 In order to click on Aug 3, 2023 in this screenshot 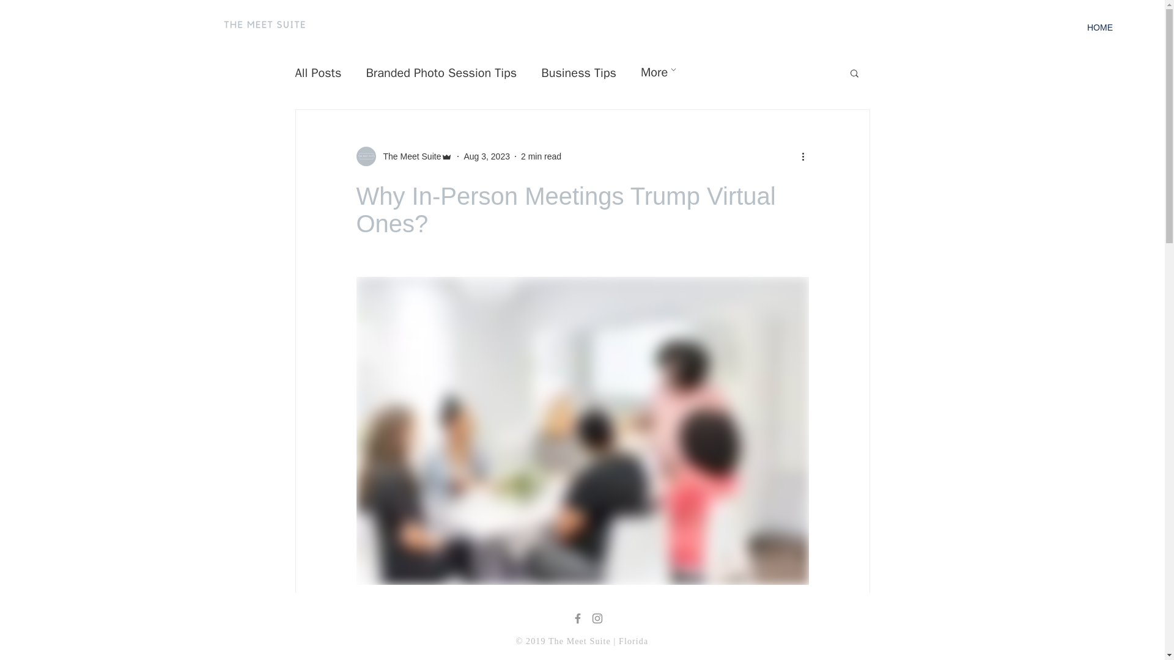, I will do `click(487, 156)`.